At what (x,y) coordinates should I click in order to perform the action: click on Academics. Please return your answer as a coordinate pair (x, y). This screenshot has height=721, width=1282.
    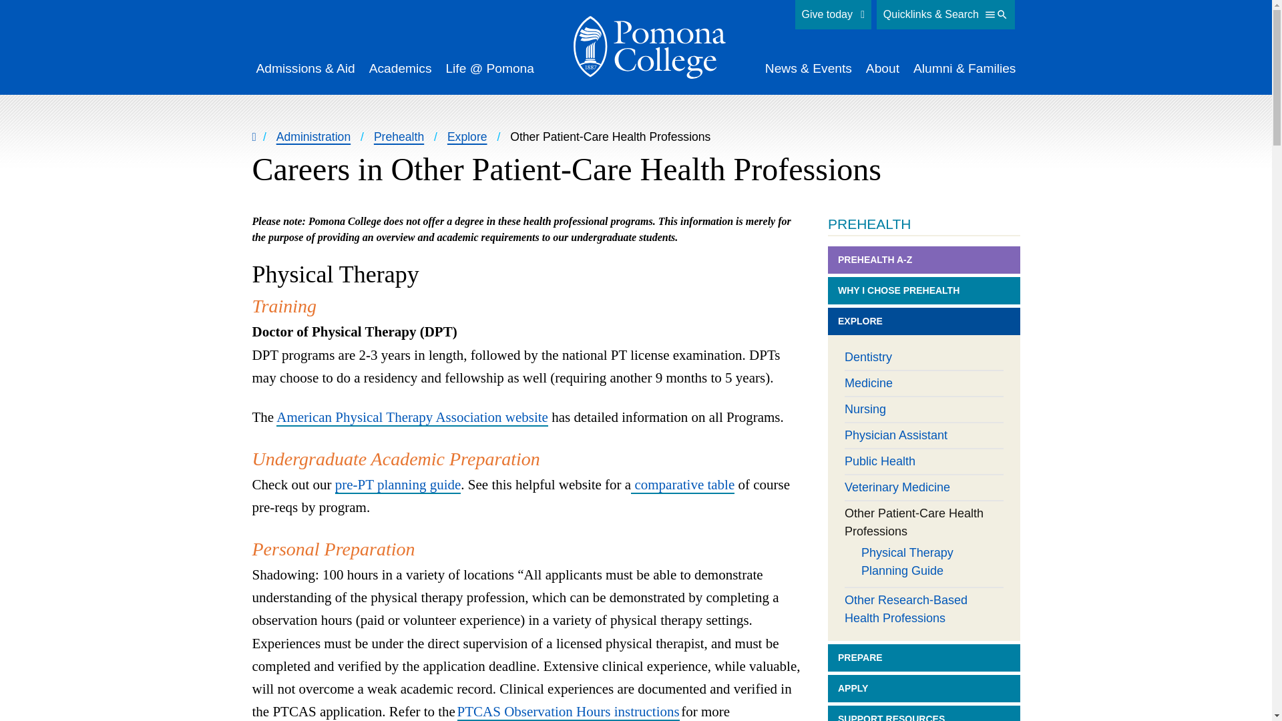
    Looking at the image, I should click on (401, 68).